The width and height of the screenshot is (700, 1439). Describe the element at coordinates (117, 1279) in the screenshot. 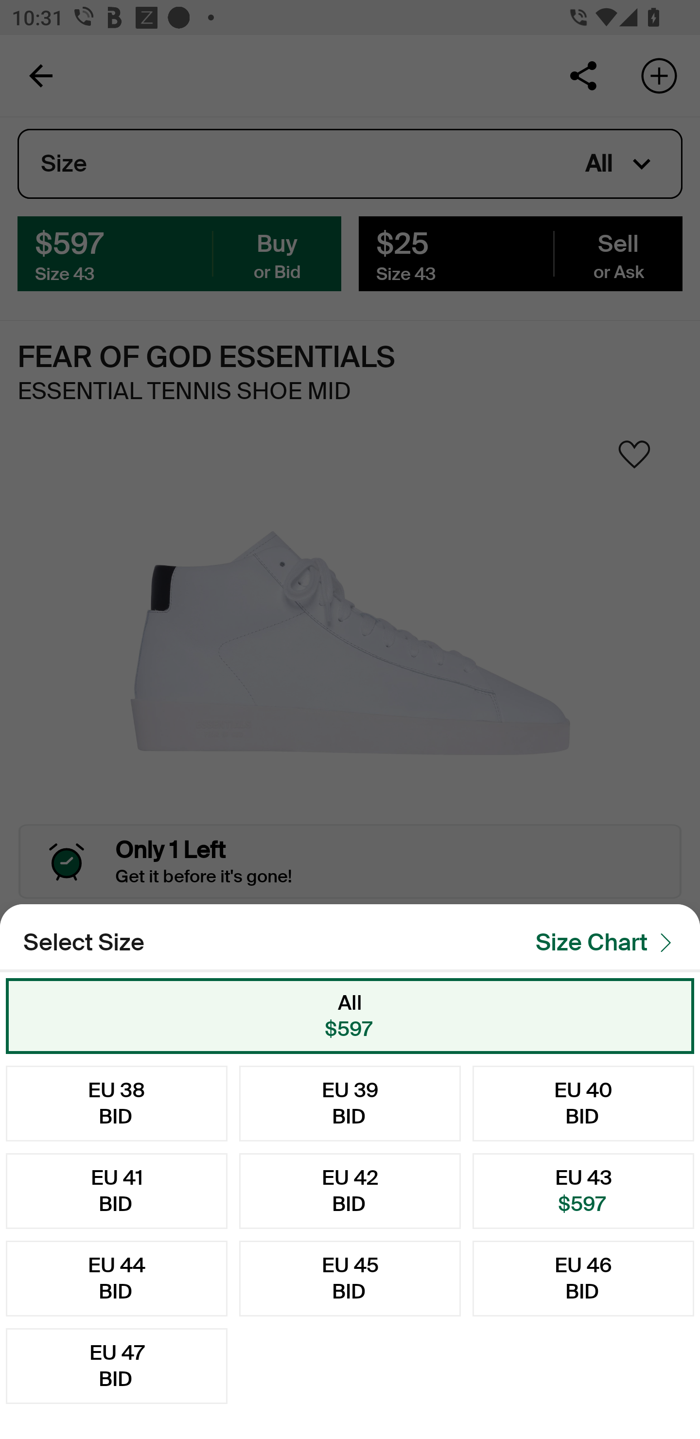

I see `EU 44 BID` at that location.